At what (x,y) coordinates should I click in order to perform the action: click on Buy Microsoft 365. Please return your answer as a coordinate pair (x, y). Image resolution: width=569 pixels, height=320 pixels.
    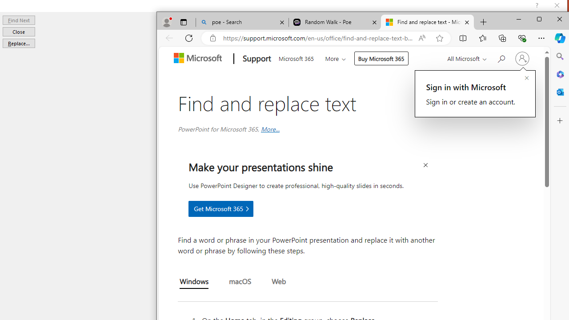
    Looking at the image, I should click on (381, 58).